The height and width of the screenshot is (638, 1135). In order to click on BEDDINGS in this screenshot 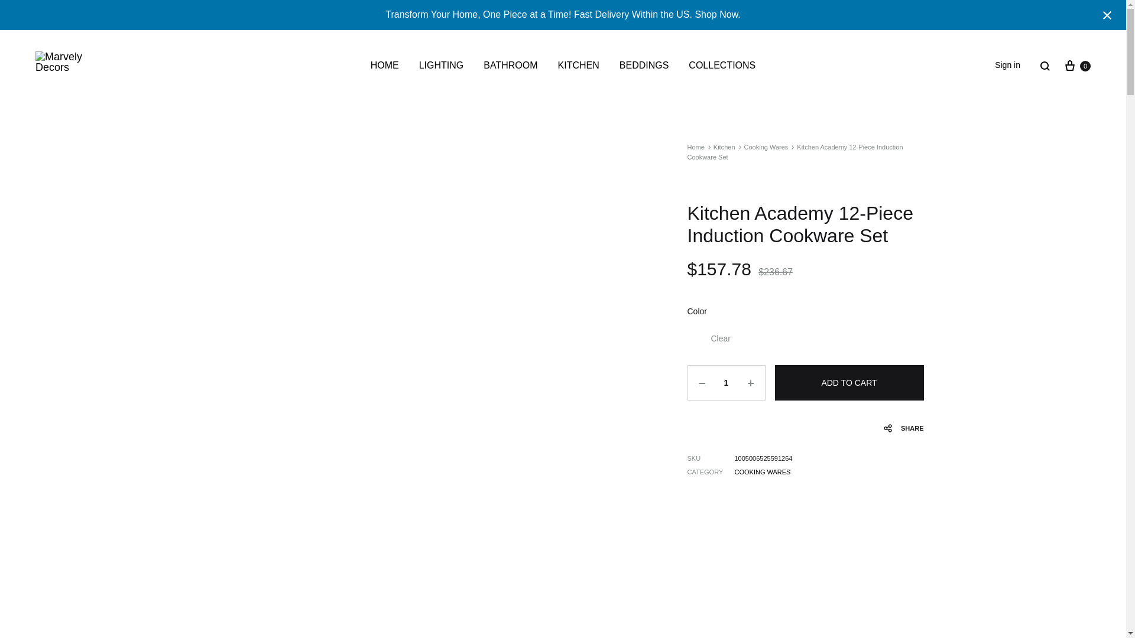, I will do `click(1076, 66)`.